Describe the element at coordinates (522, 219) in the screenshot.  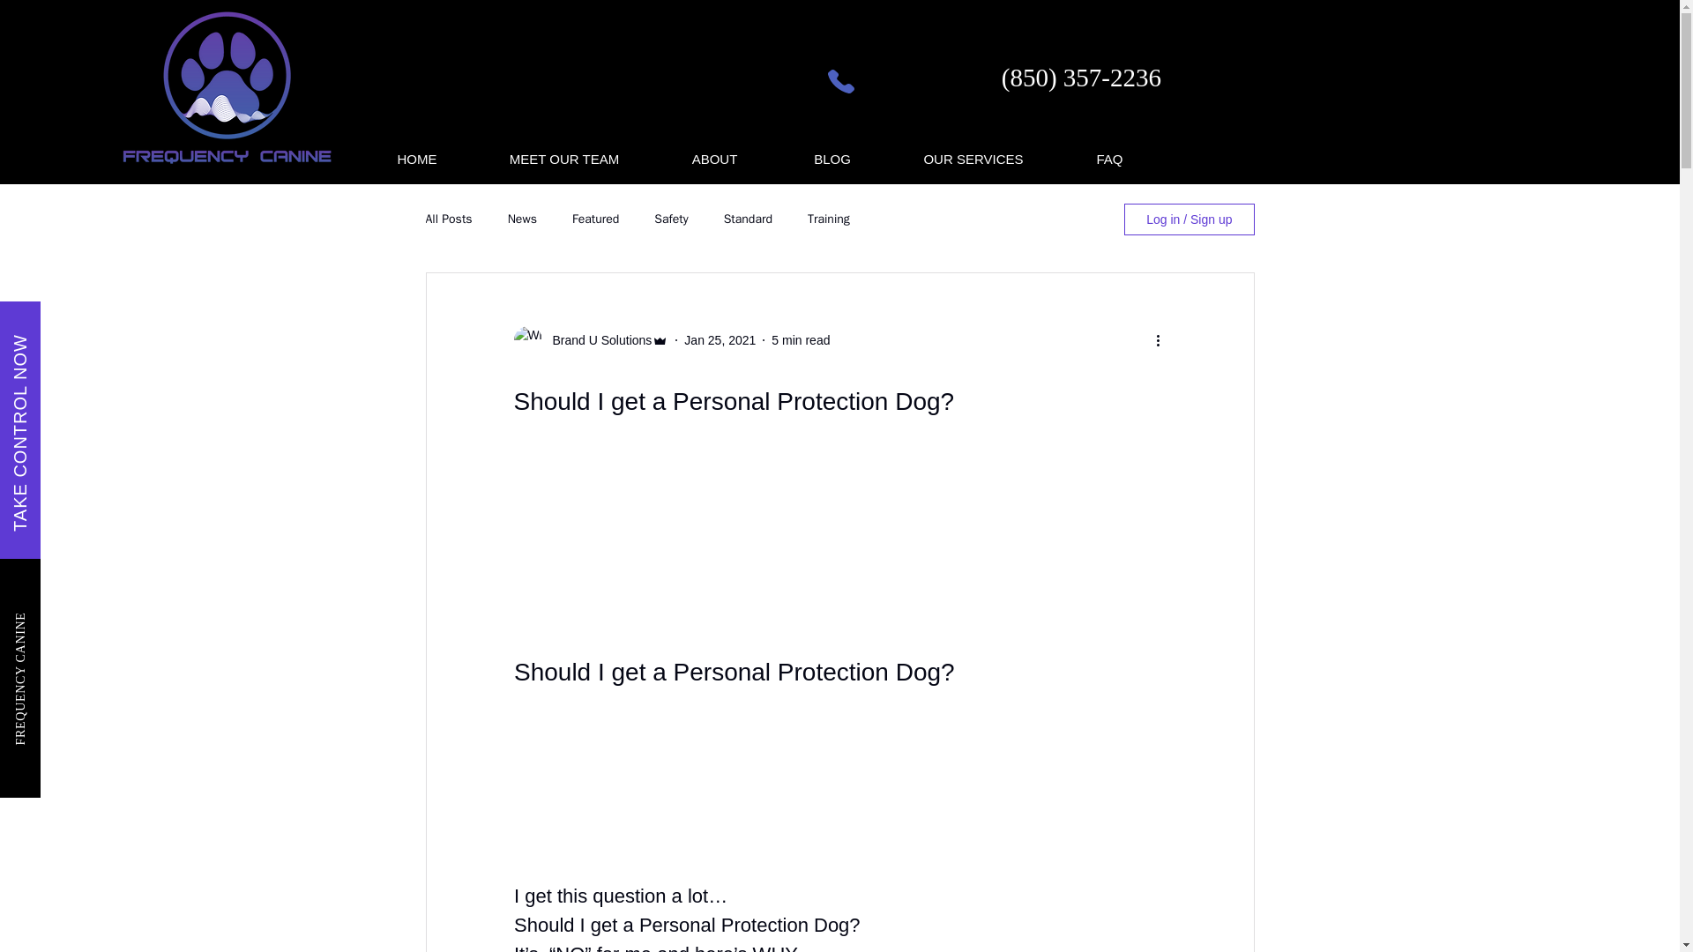
I see `News` at that location.